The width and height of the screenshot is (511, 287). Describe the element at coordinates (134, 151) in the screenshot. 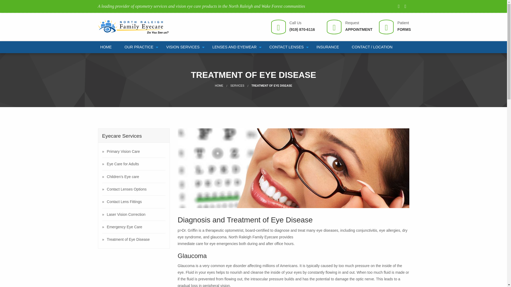

I see `Primary Vision Care` at that location.